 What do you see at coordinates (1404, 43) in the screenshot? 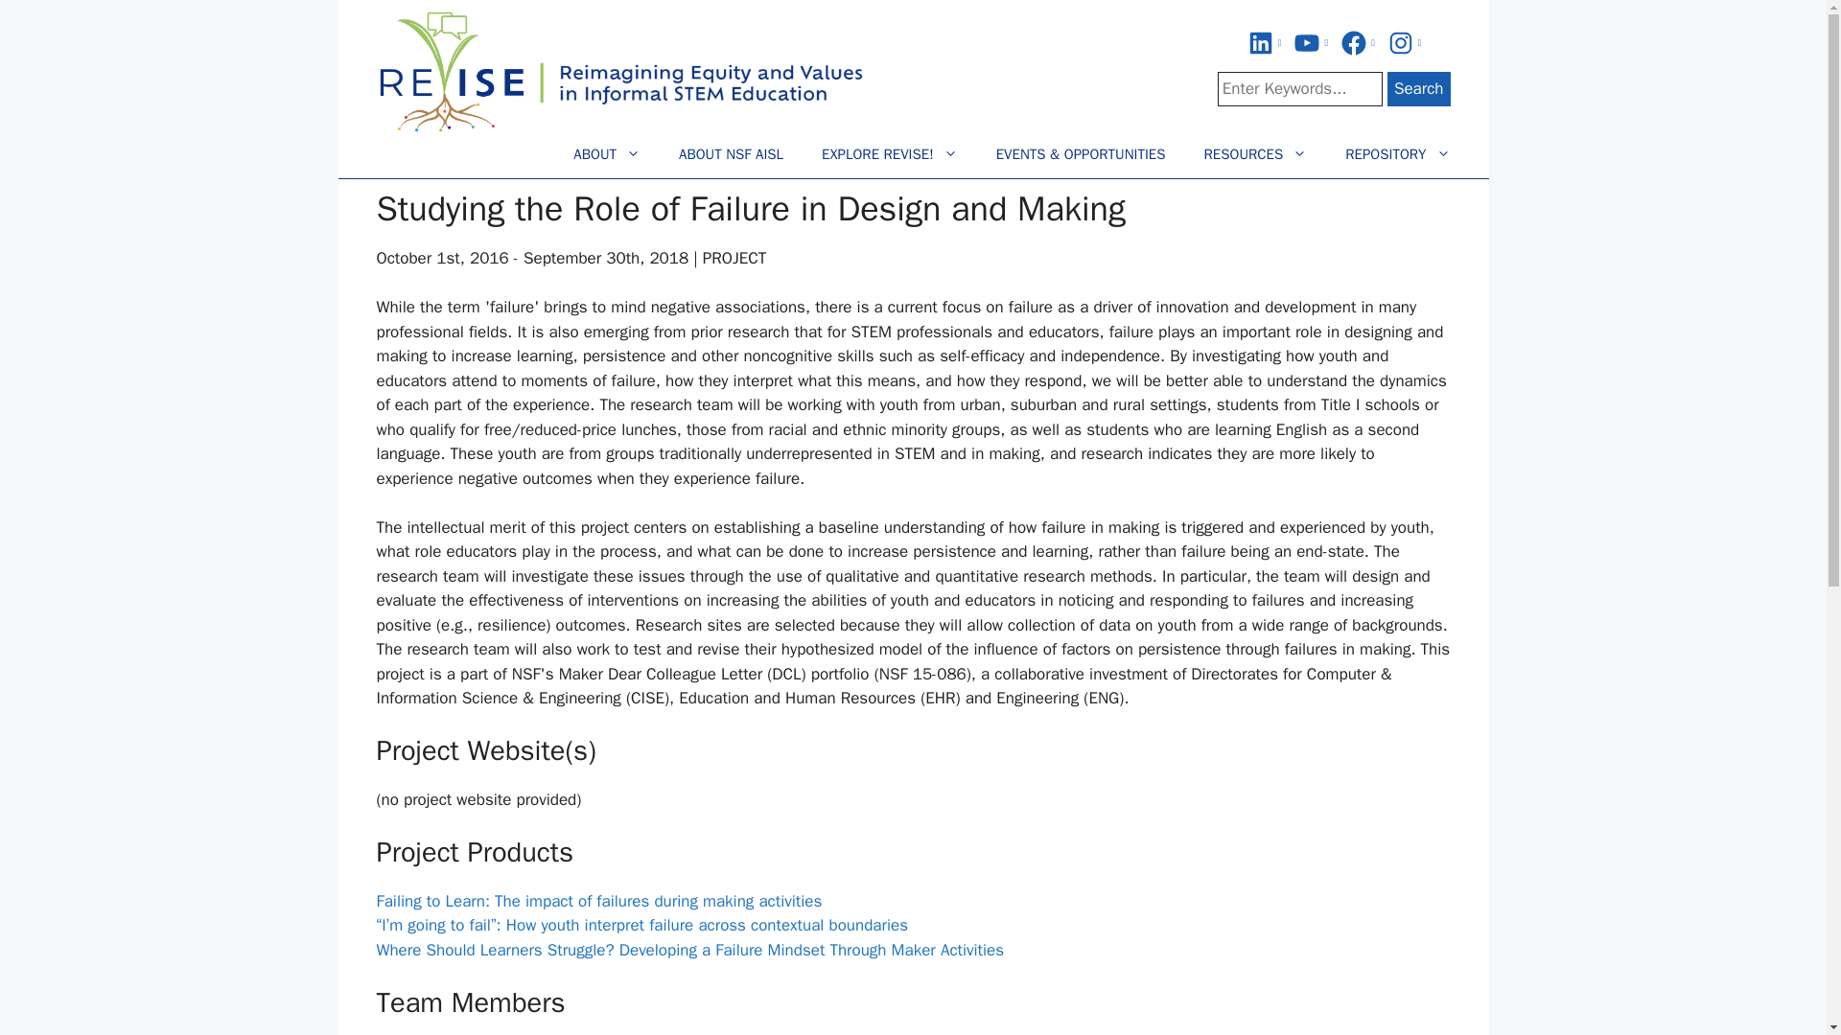
I see `Instagram channel for REVISE` at bounding box center [1404, 43].